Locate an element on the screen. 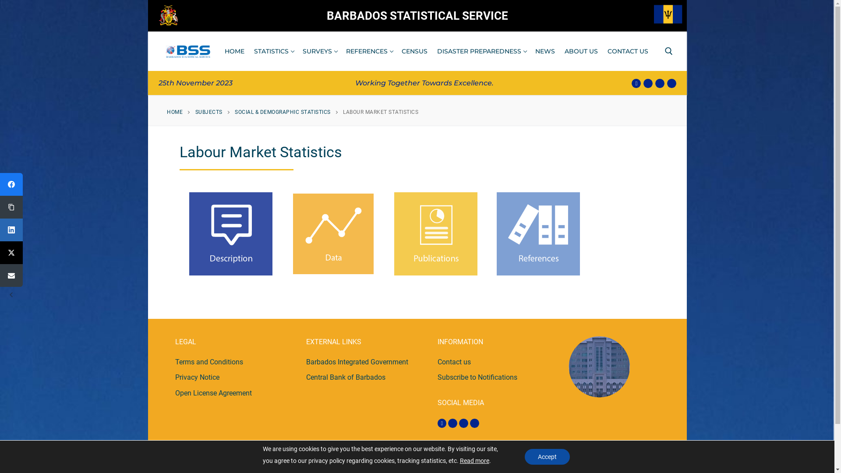  Facebook is located at coordinates (442, 423).